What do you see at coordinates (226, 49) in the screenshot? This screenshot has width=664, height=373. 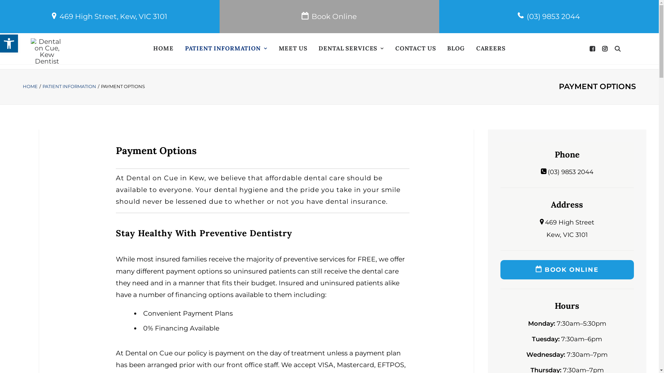 I see `PATIENT INFORMATION` at bounding box center [226, 49].